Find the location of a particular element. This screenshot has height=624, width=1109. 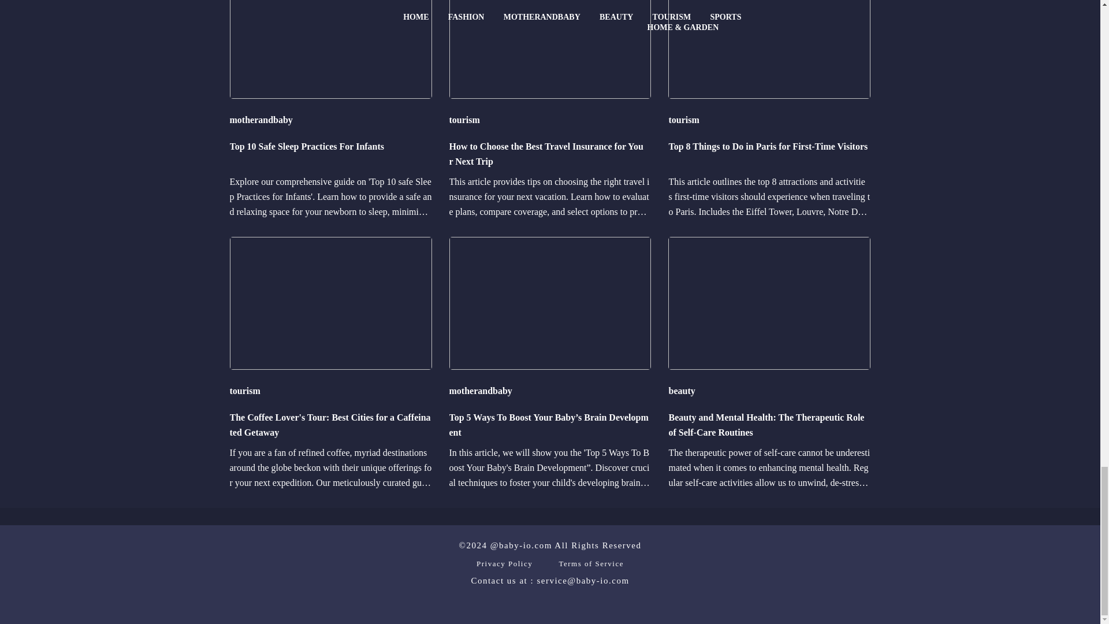

Terms of Service is located at coordinates (591, 563).